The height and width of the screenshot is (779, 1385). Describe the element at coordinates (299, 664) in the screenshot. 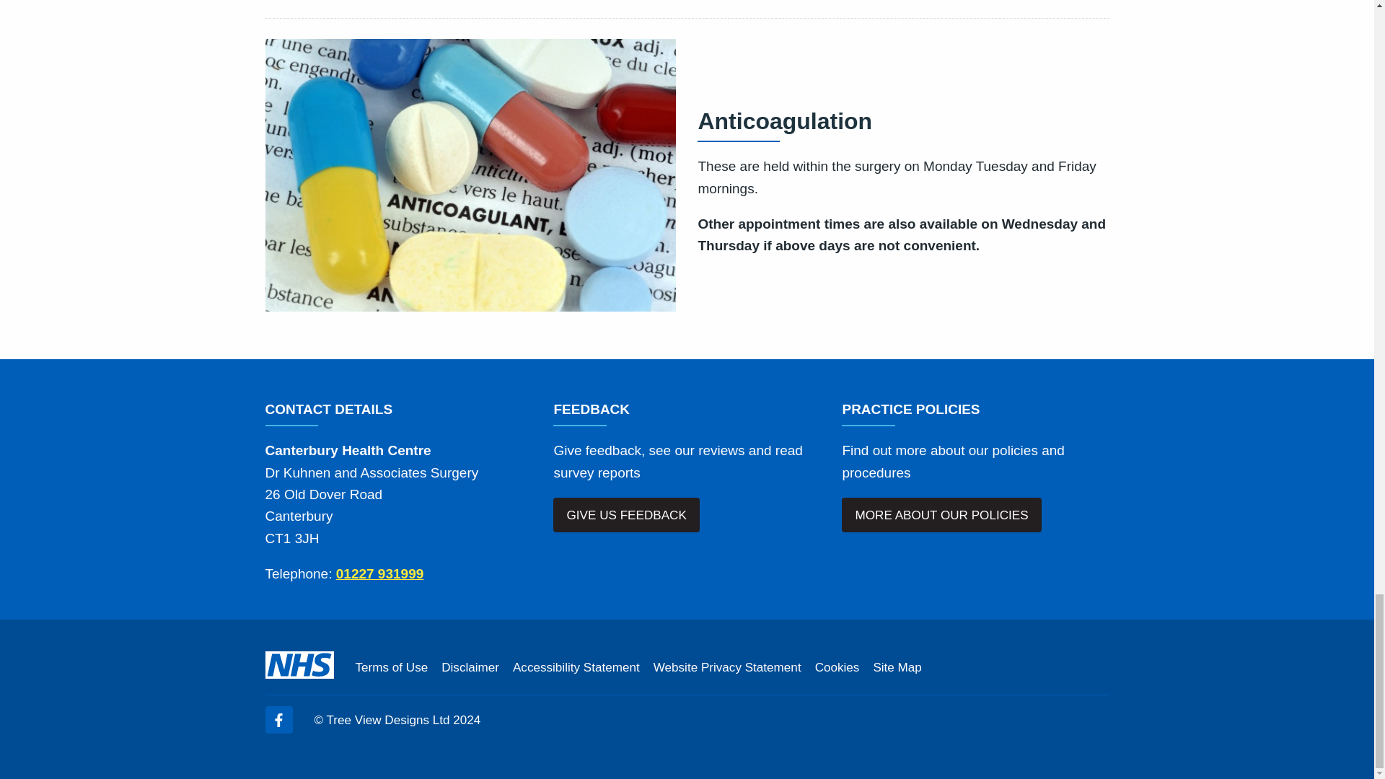

I see `The NHS Logo` at that location.